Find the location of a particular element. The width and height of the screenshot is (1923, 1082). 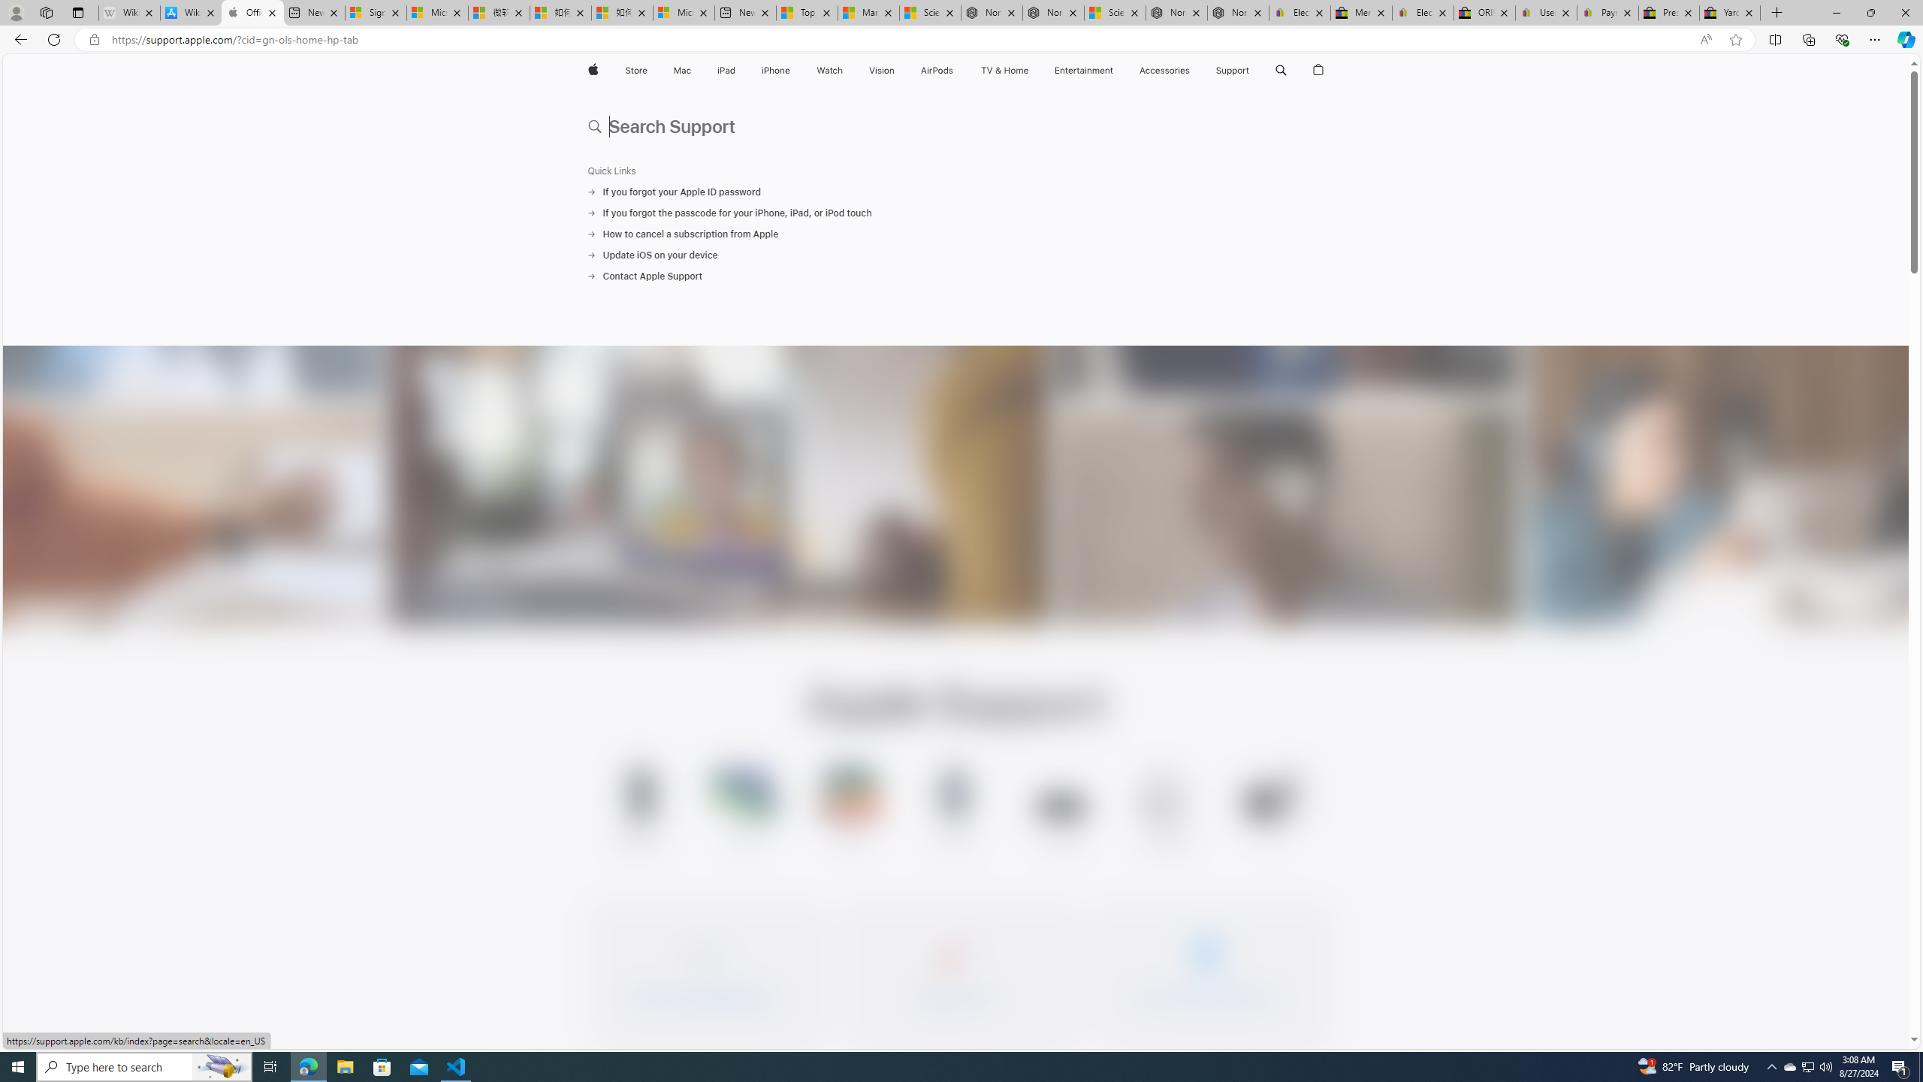

Forgot Apple ID password is located at coordinates (703, 969).